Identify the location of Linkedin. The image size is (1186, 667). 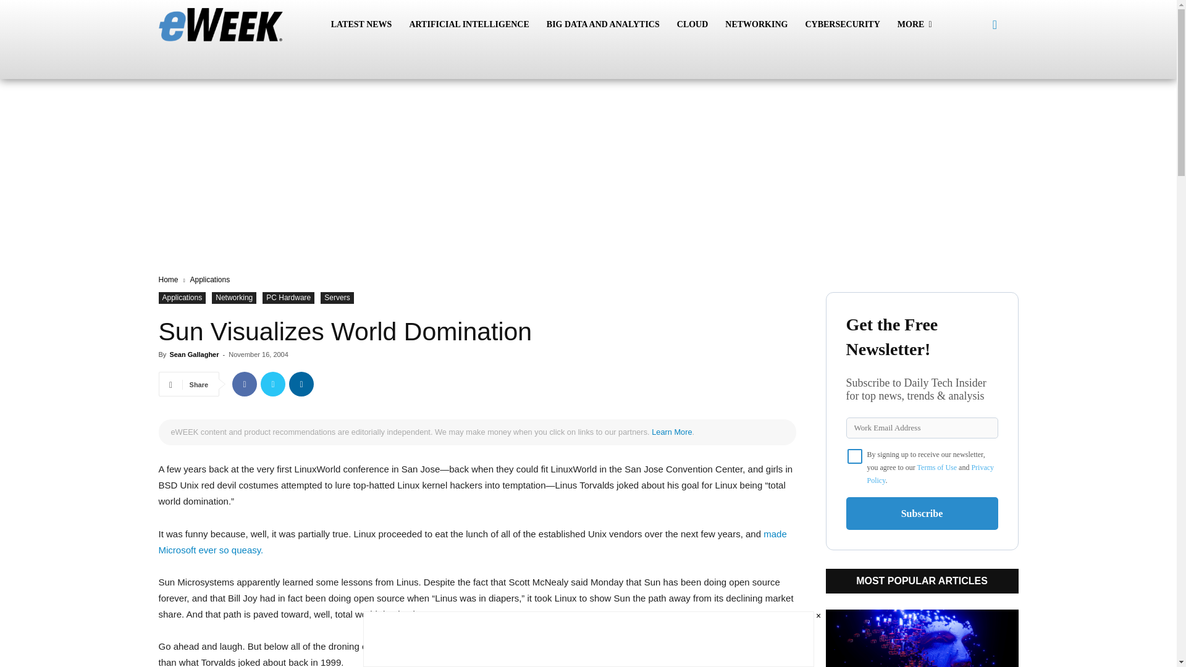
(301, 384).